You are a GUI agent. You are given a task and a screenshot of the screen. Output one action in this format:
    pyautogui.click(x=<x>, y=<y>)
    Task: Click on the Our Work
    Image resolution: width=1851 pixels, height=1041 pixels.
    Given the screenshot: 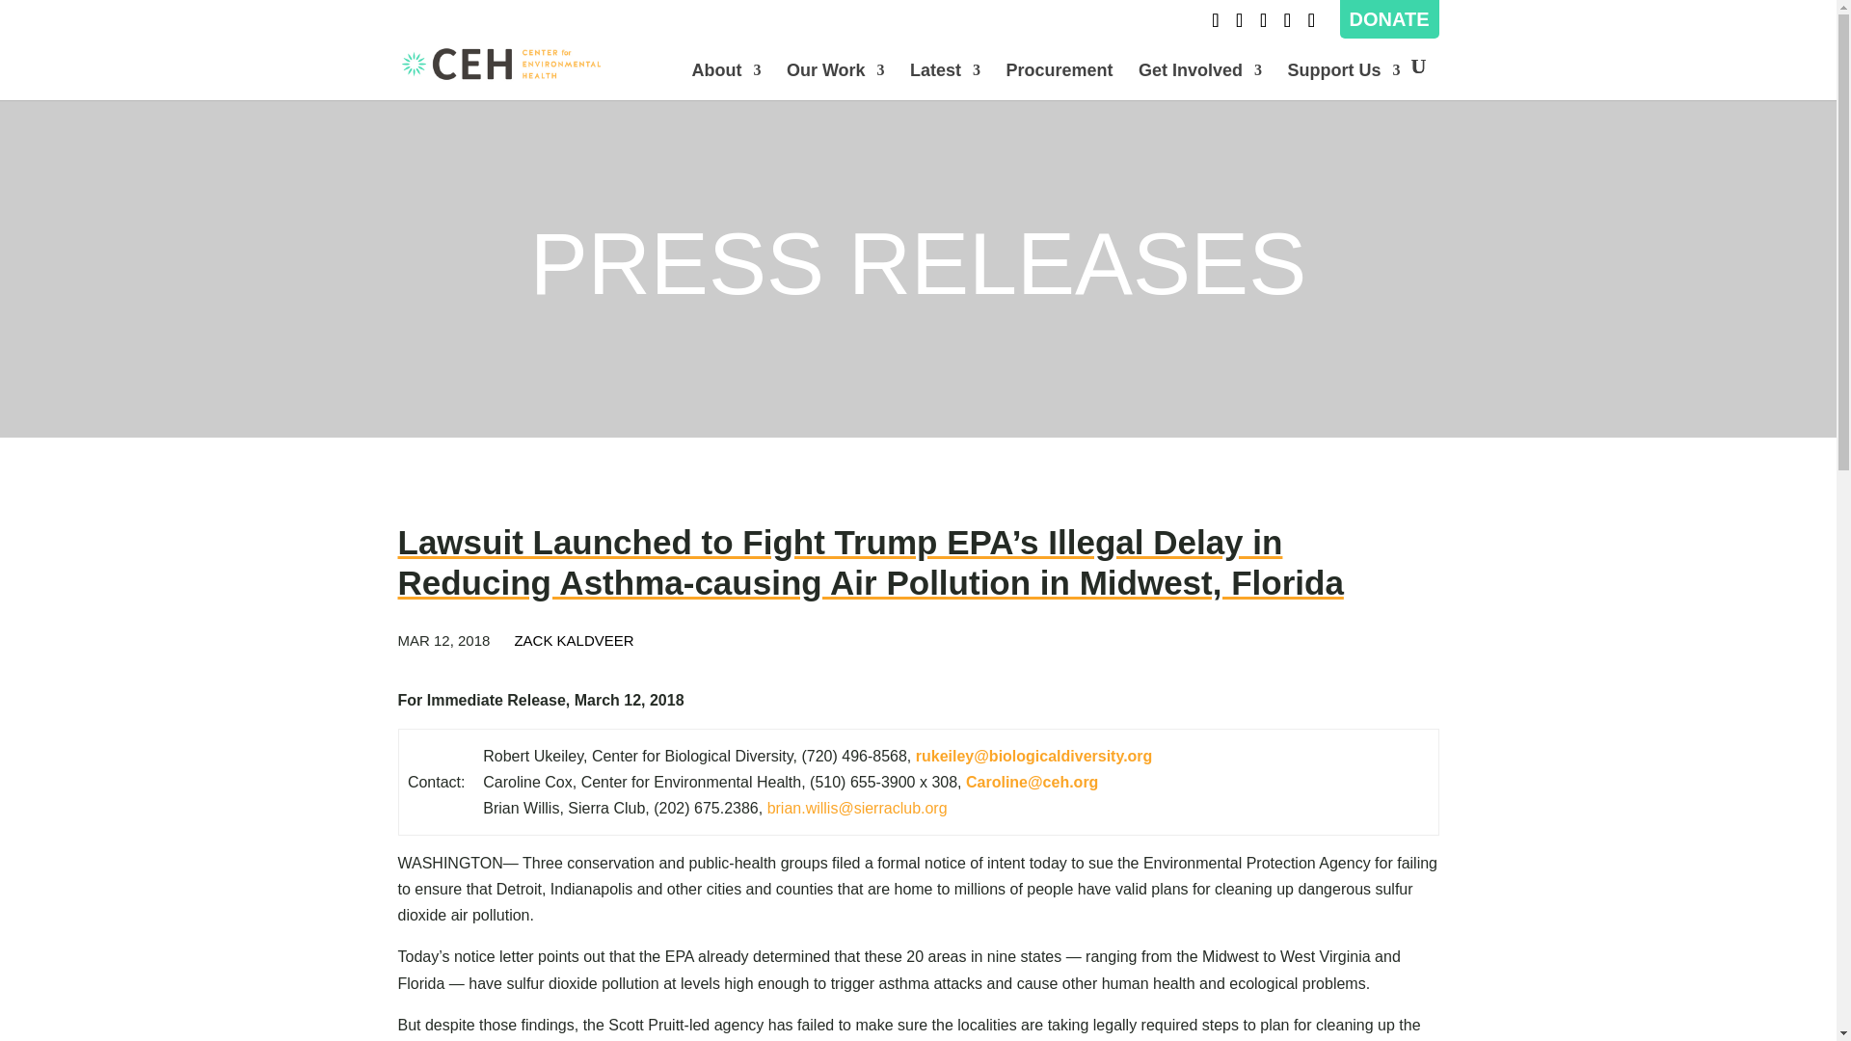 What is the action you would take?
    pyautogui.click(x=835, y=81)
    